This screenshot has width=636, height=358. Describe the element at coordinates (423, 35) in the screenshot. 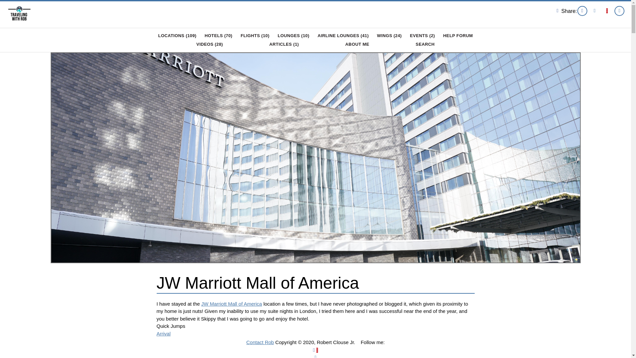

I see `Special Events and Giveaways` at that location.